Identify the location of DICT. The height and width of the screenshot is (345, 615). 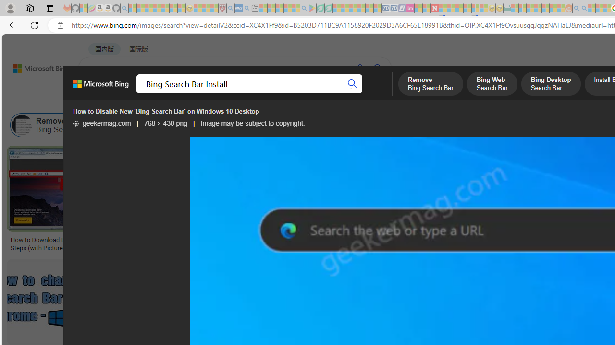
(344, 93).